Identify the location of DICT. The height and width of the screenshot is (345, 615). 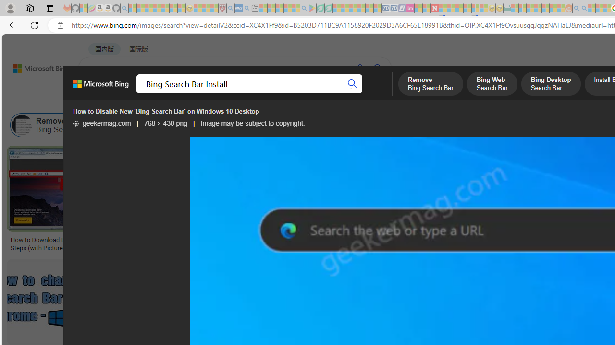
(344, 93).